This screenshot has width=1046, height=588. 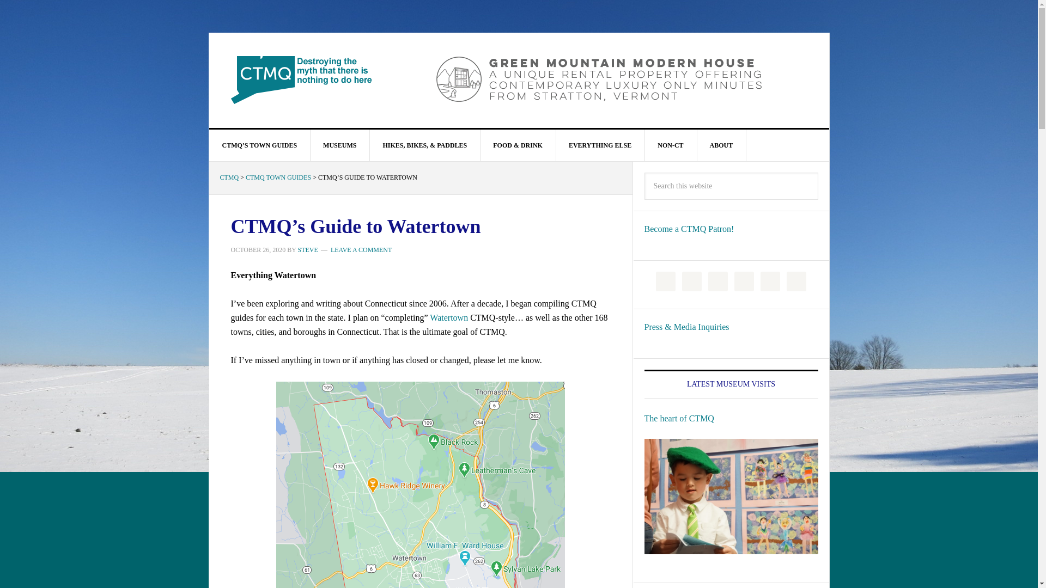 I want to click on ABOUT, so click(x=721, y=145).